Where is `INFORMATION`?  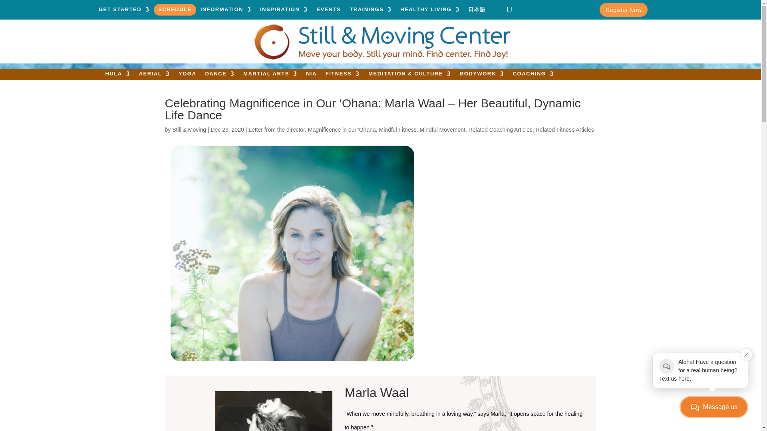 INFORMATION is located at coordinates (226, 11).